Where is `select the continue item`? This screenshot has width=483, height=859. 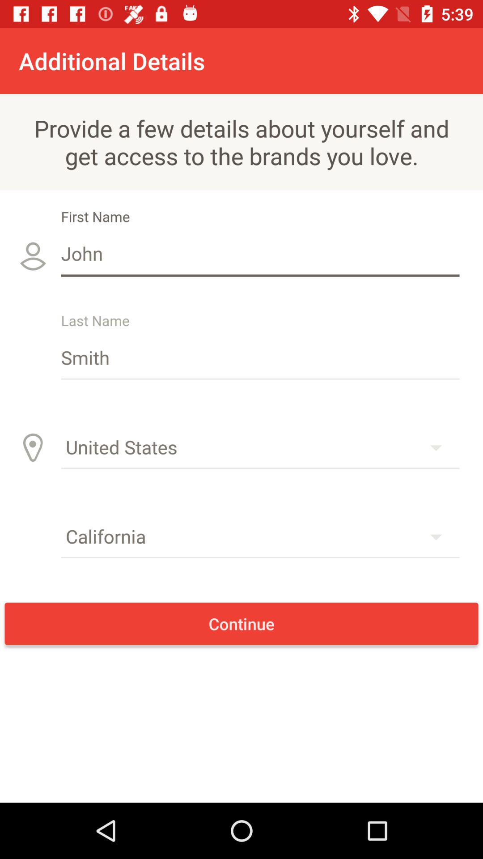
select the continue item is located at coordinates (241, 624).